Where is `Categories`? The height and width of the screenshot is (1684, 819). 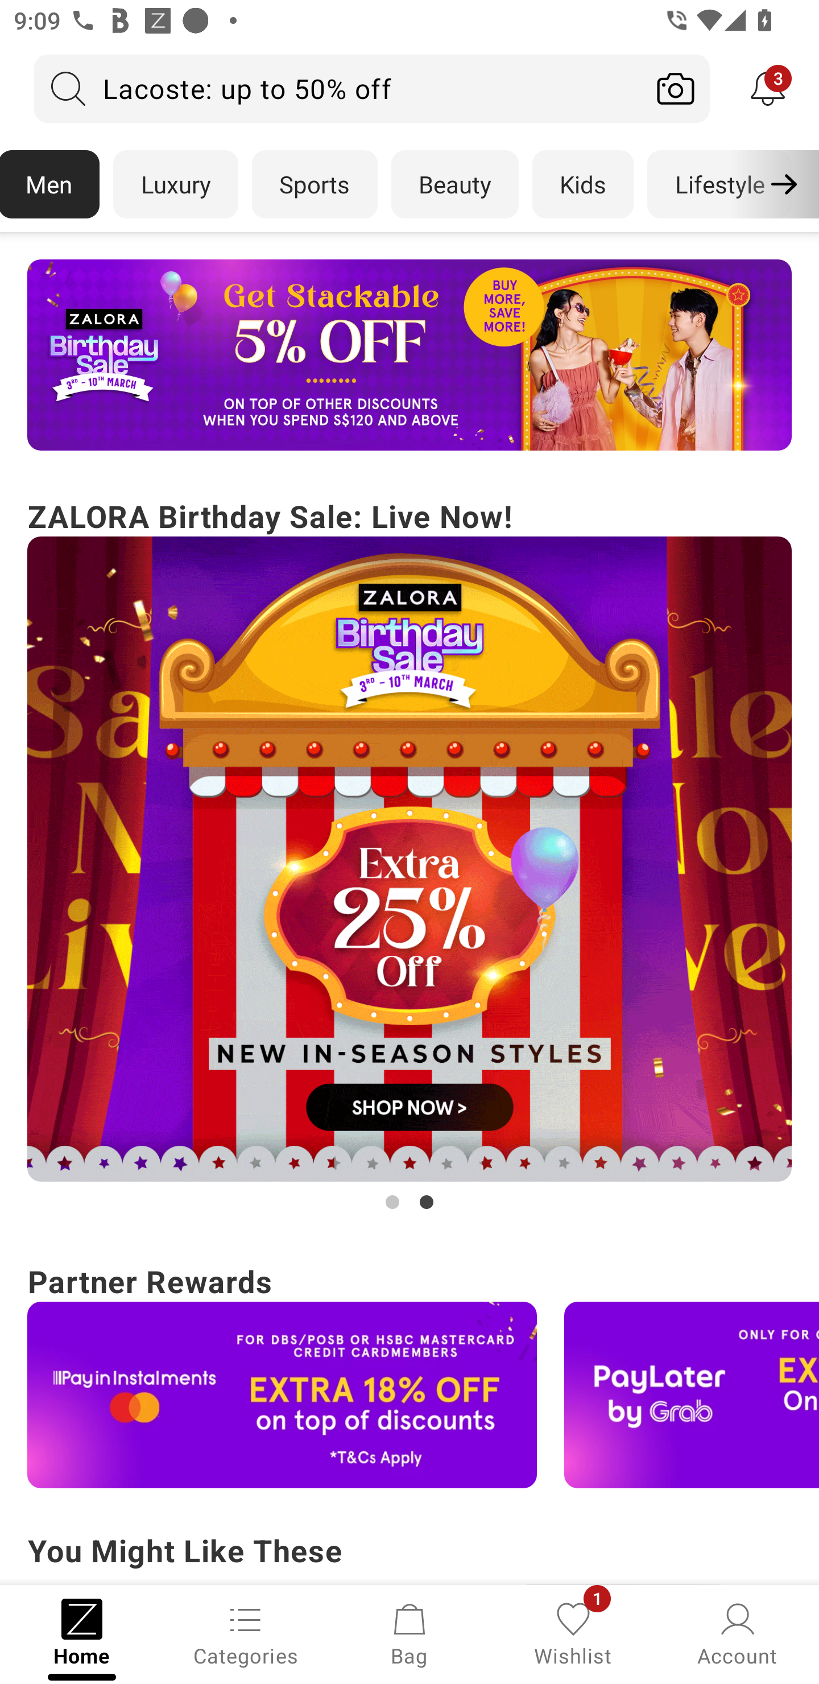
Categories is located at coordinates (246, 1633).